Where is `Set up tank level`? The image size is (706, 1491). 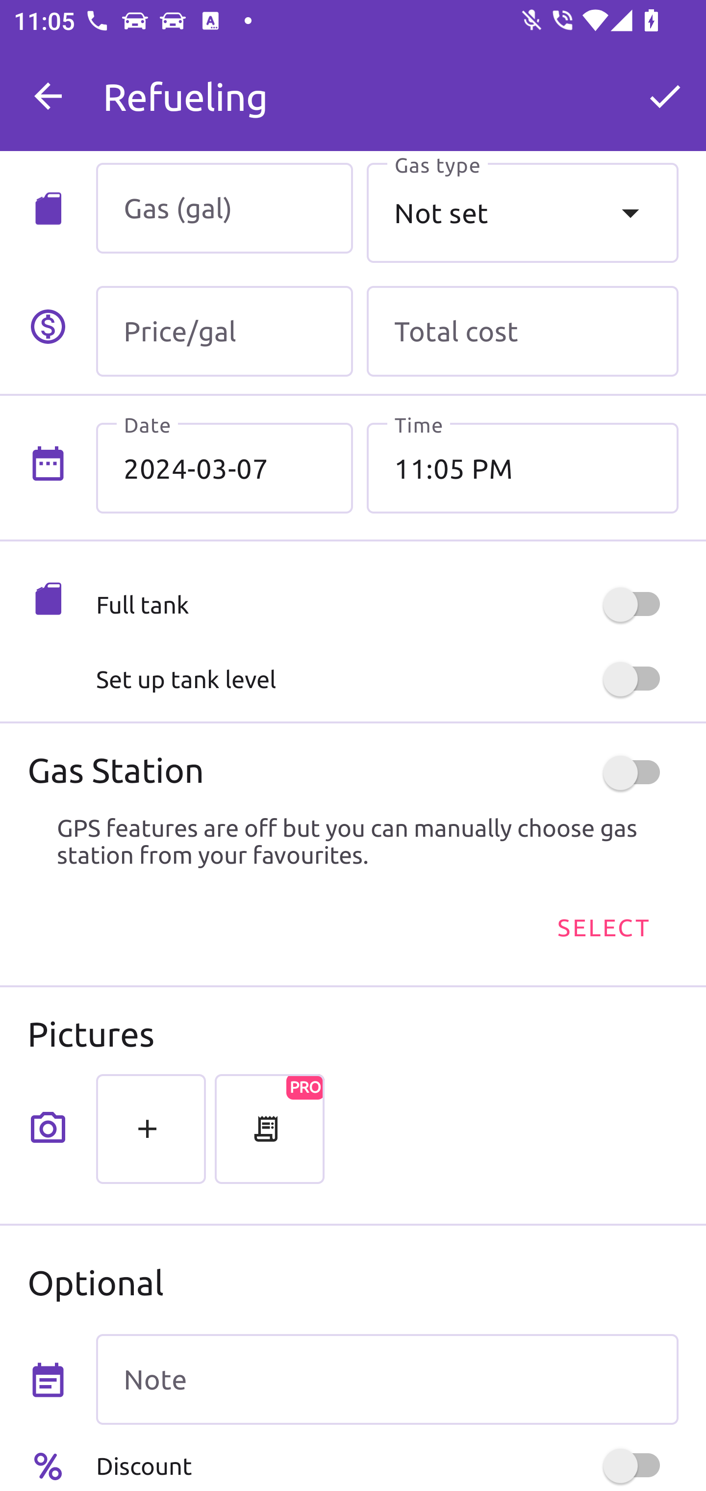 Set up tank level is located at coordinates (387, 679).